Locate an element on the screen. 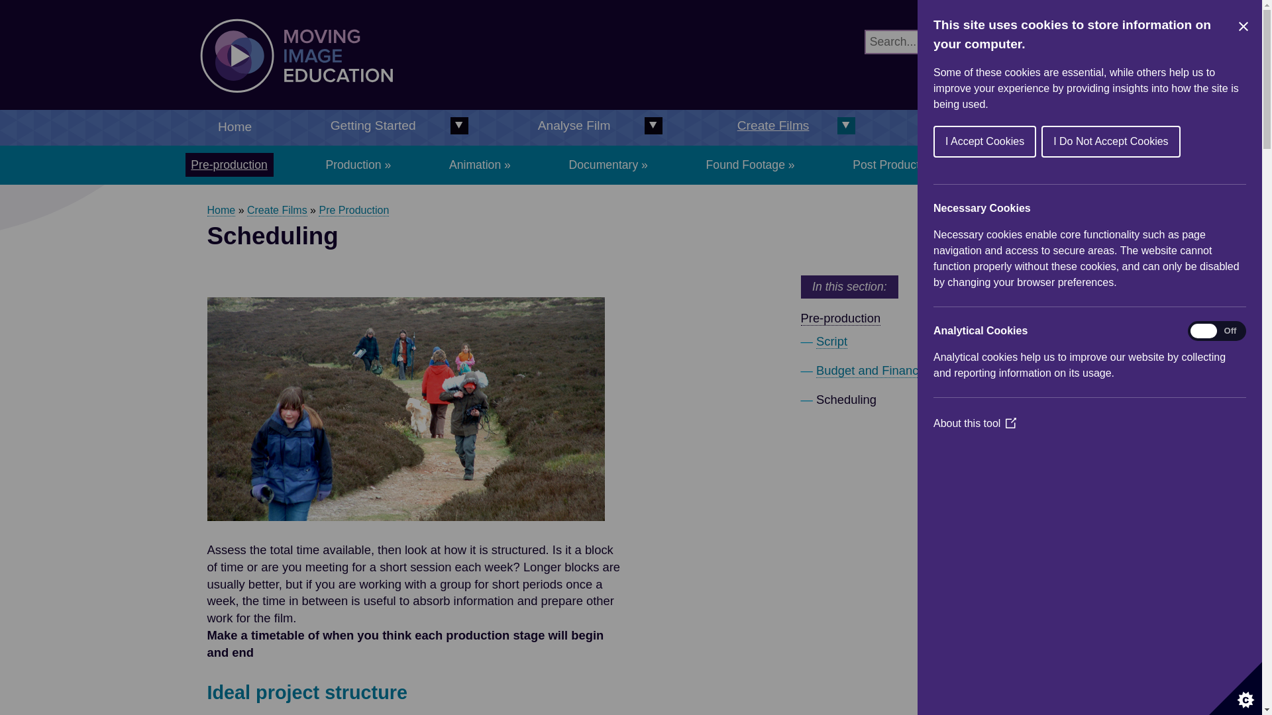  Pre-production is located at coordinates (229, 164).